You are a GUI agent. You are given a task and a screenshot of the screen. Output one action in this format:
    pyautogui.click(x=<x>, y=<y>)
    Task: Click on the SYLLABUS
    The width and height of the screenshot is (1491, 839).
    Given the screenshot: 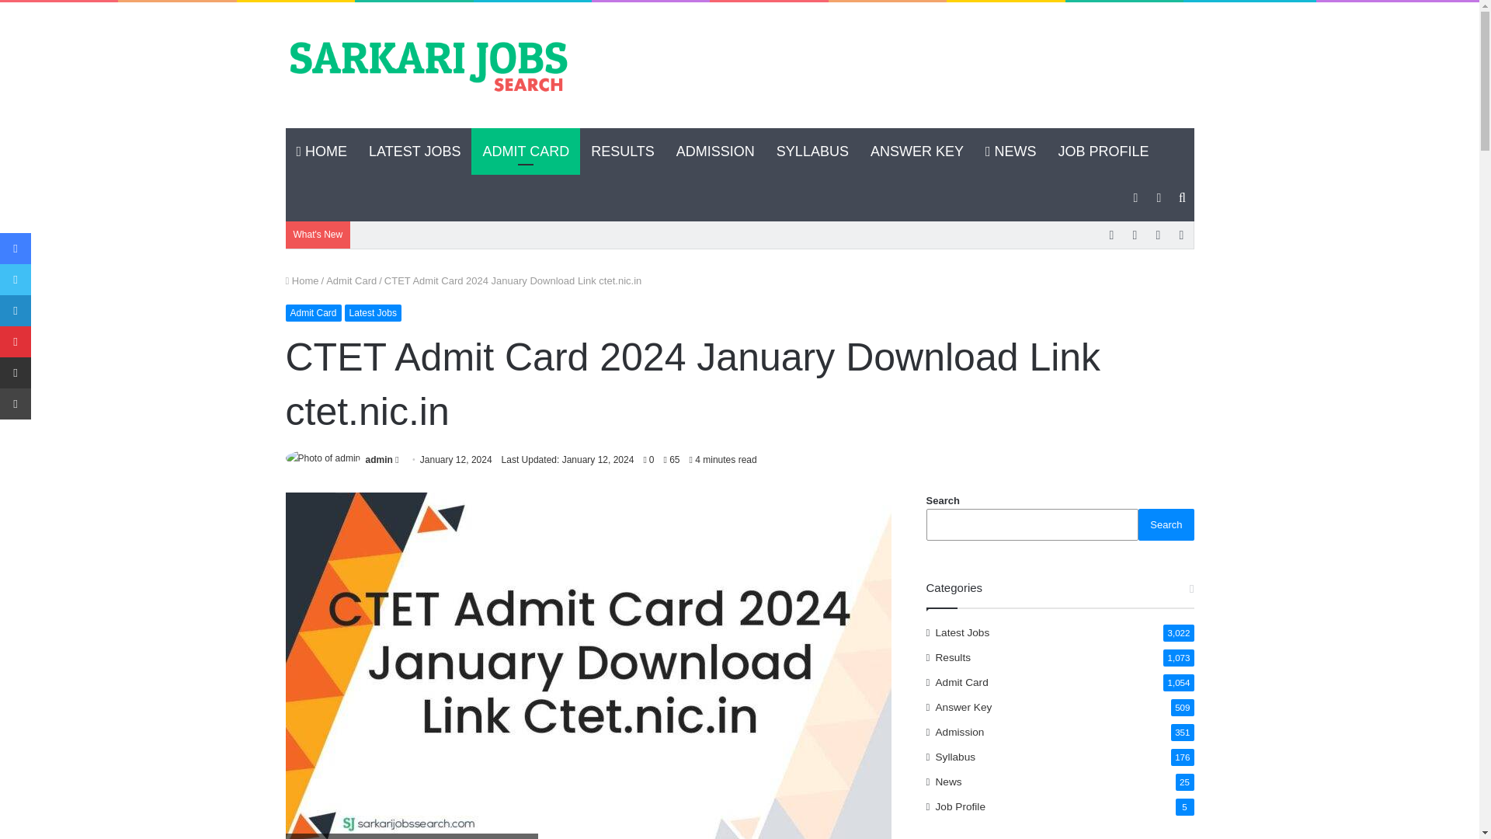 What is the action you would take?
    pyautogui.click(x=812, y=151)
    